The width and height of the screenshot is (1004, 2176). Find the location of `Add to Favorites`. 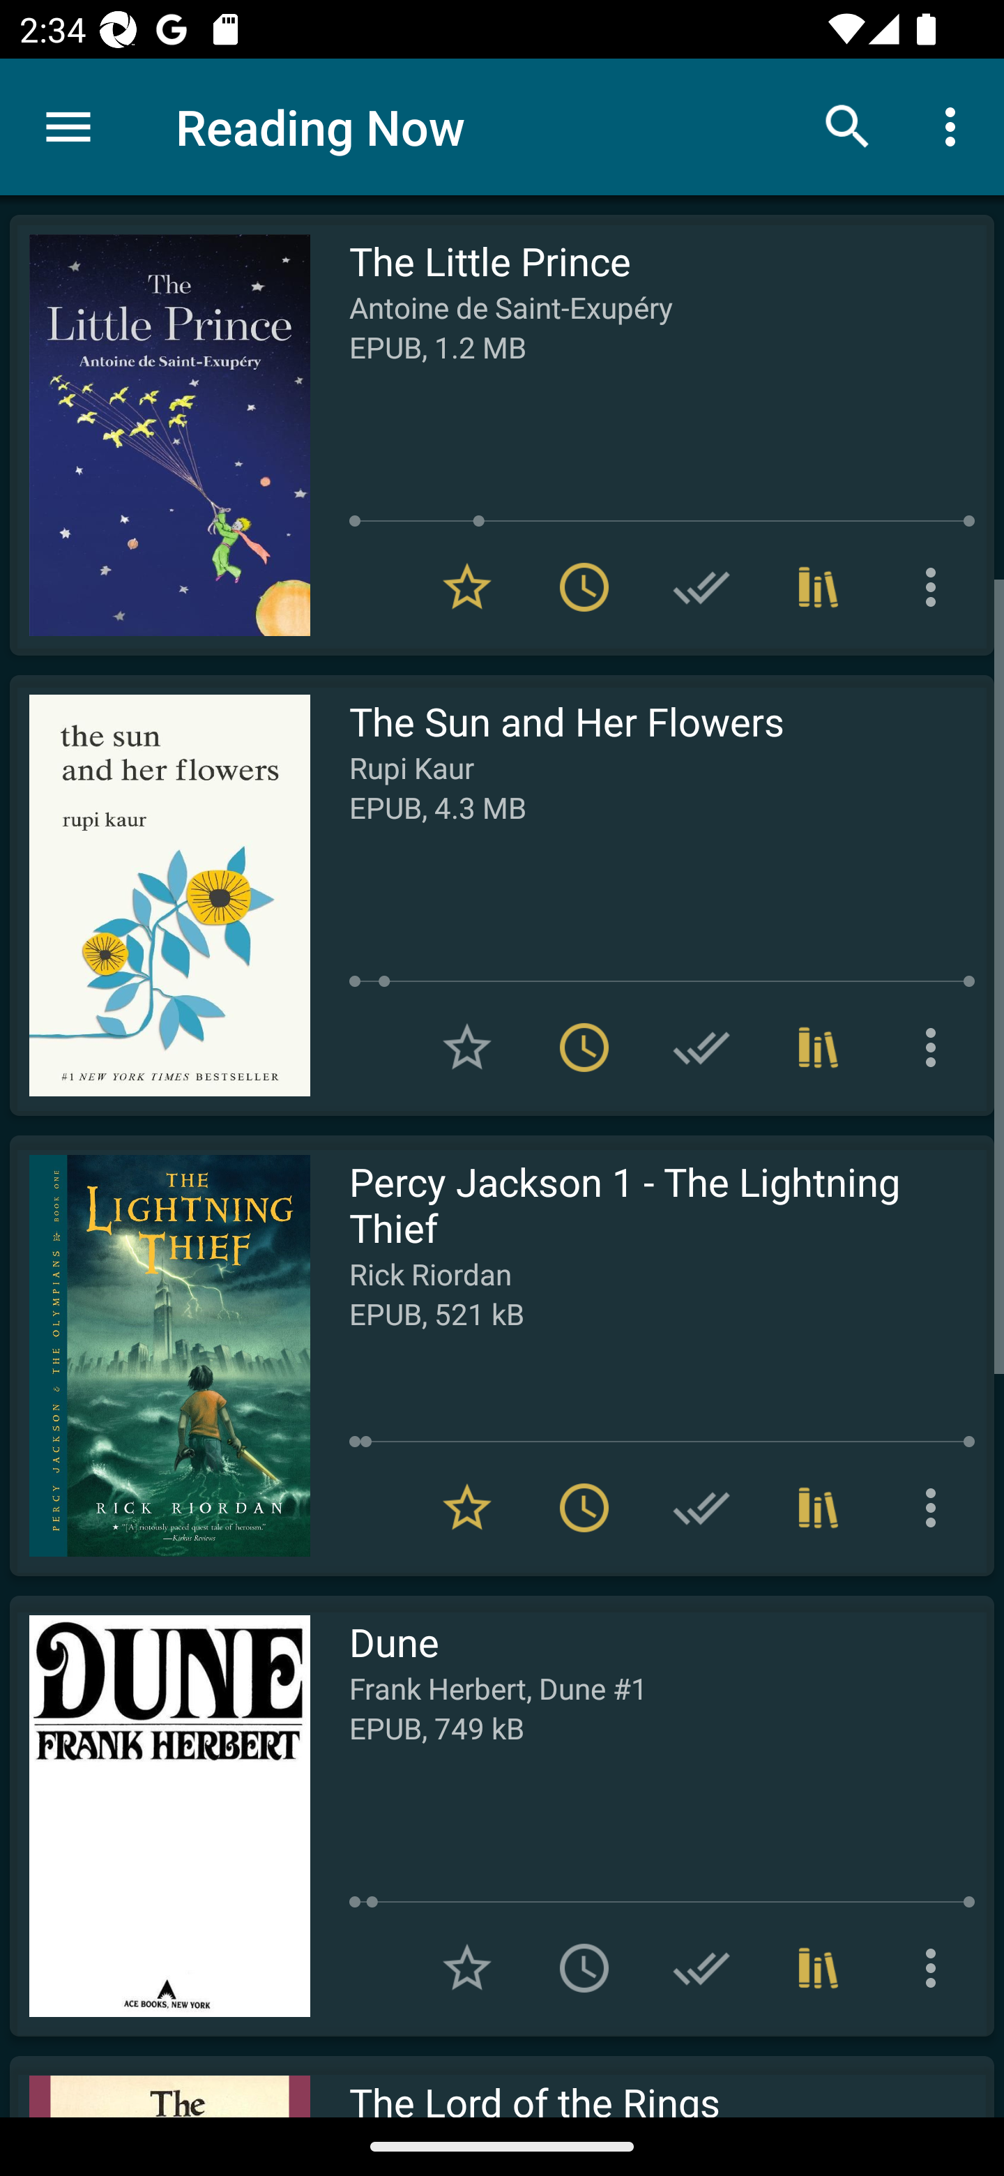

Add to Favorites is located at coordinates (467, 1046).